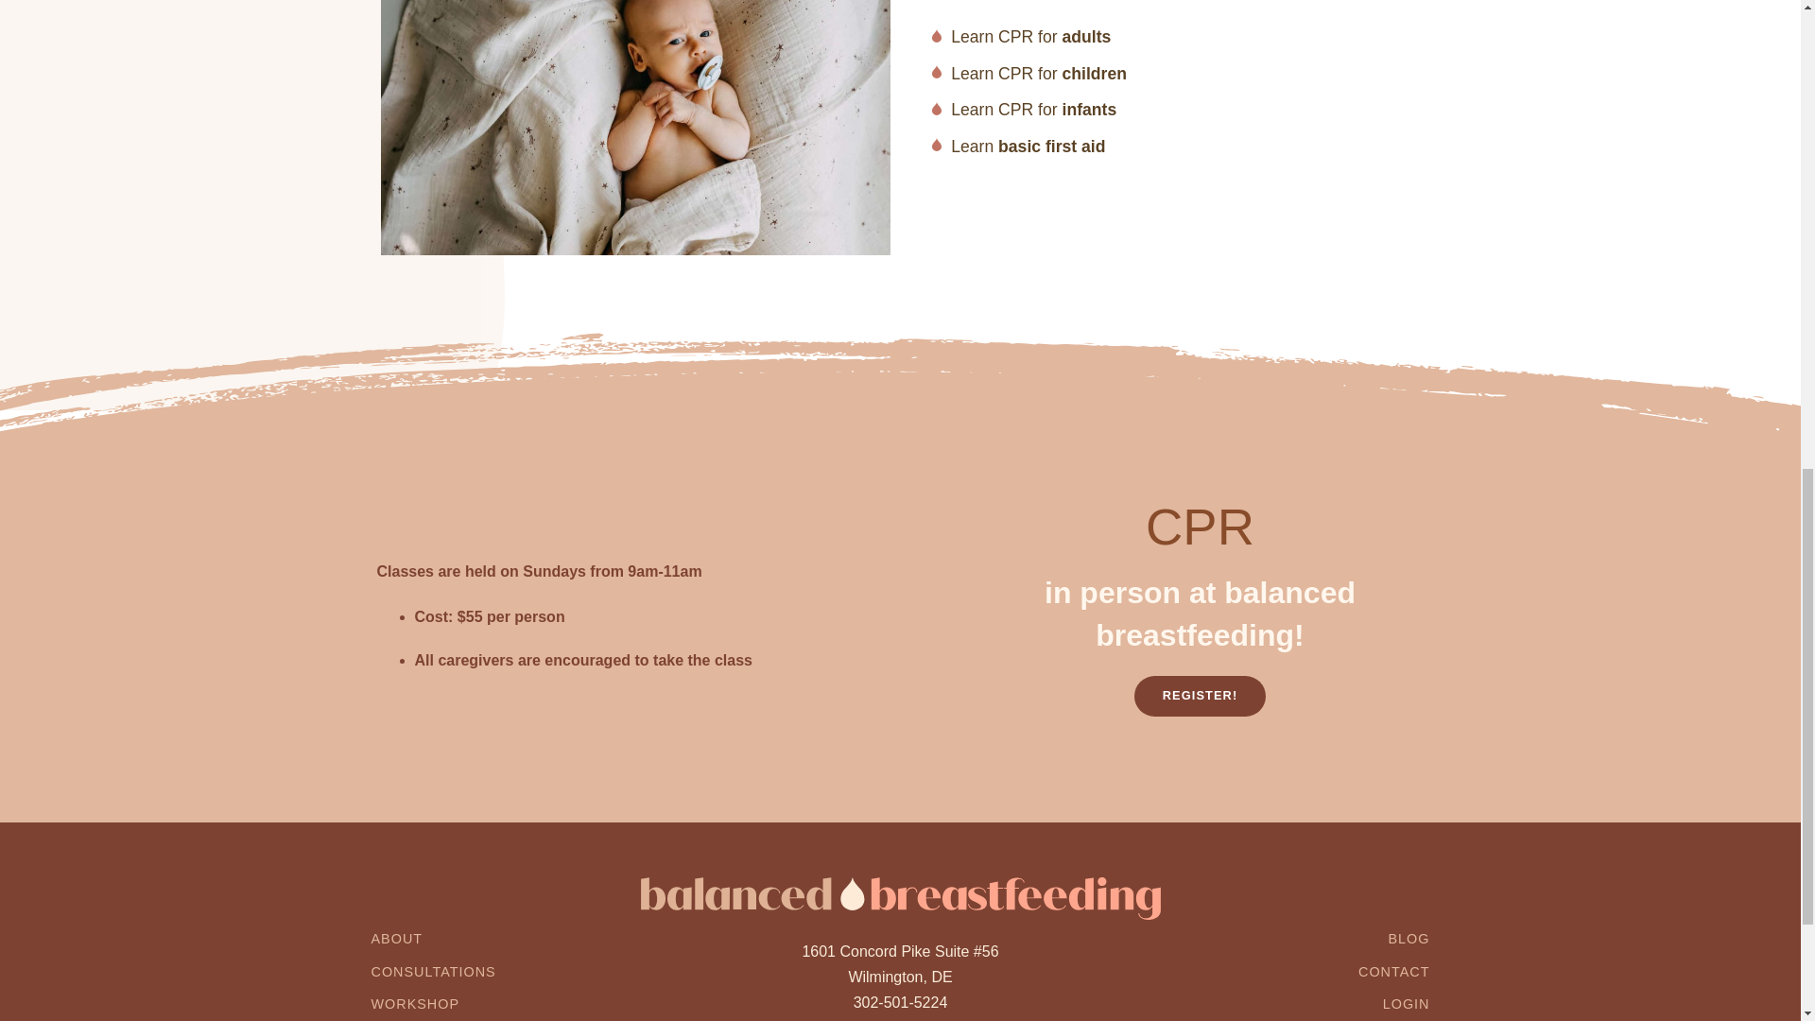  What do you see at coordinates (433, 971) in the screenshot?
I see `CONSULTATIONS` at bounding box center [433, 971].